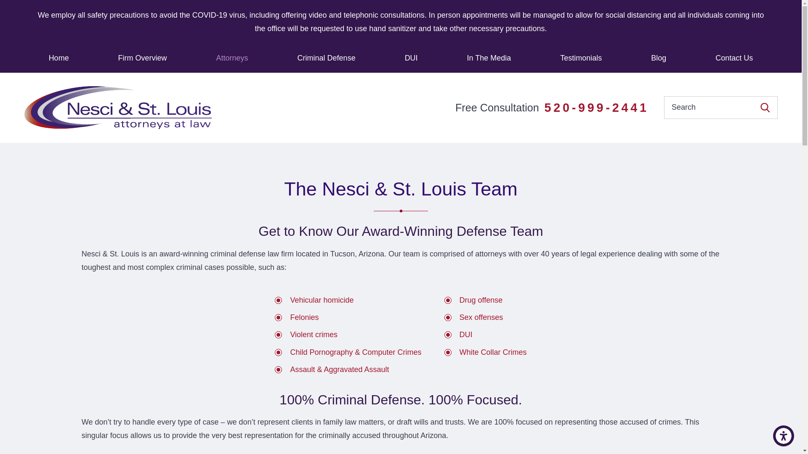 Image resolution: width=808 pixels, height=454 pixels. Describe the element at coordinates (765, 108) in the screenshot. I see `Search Icon` at that location.